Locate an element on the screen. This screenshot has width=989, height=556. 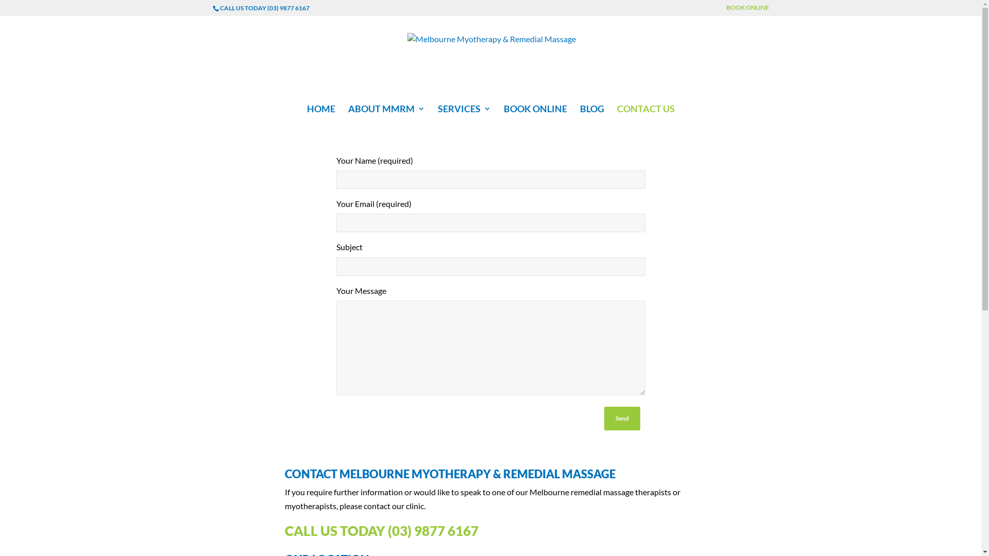
BOOK ONLINE is located at coordinates (748, 10).